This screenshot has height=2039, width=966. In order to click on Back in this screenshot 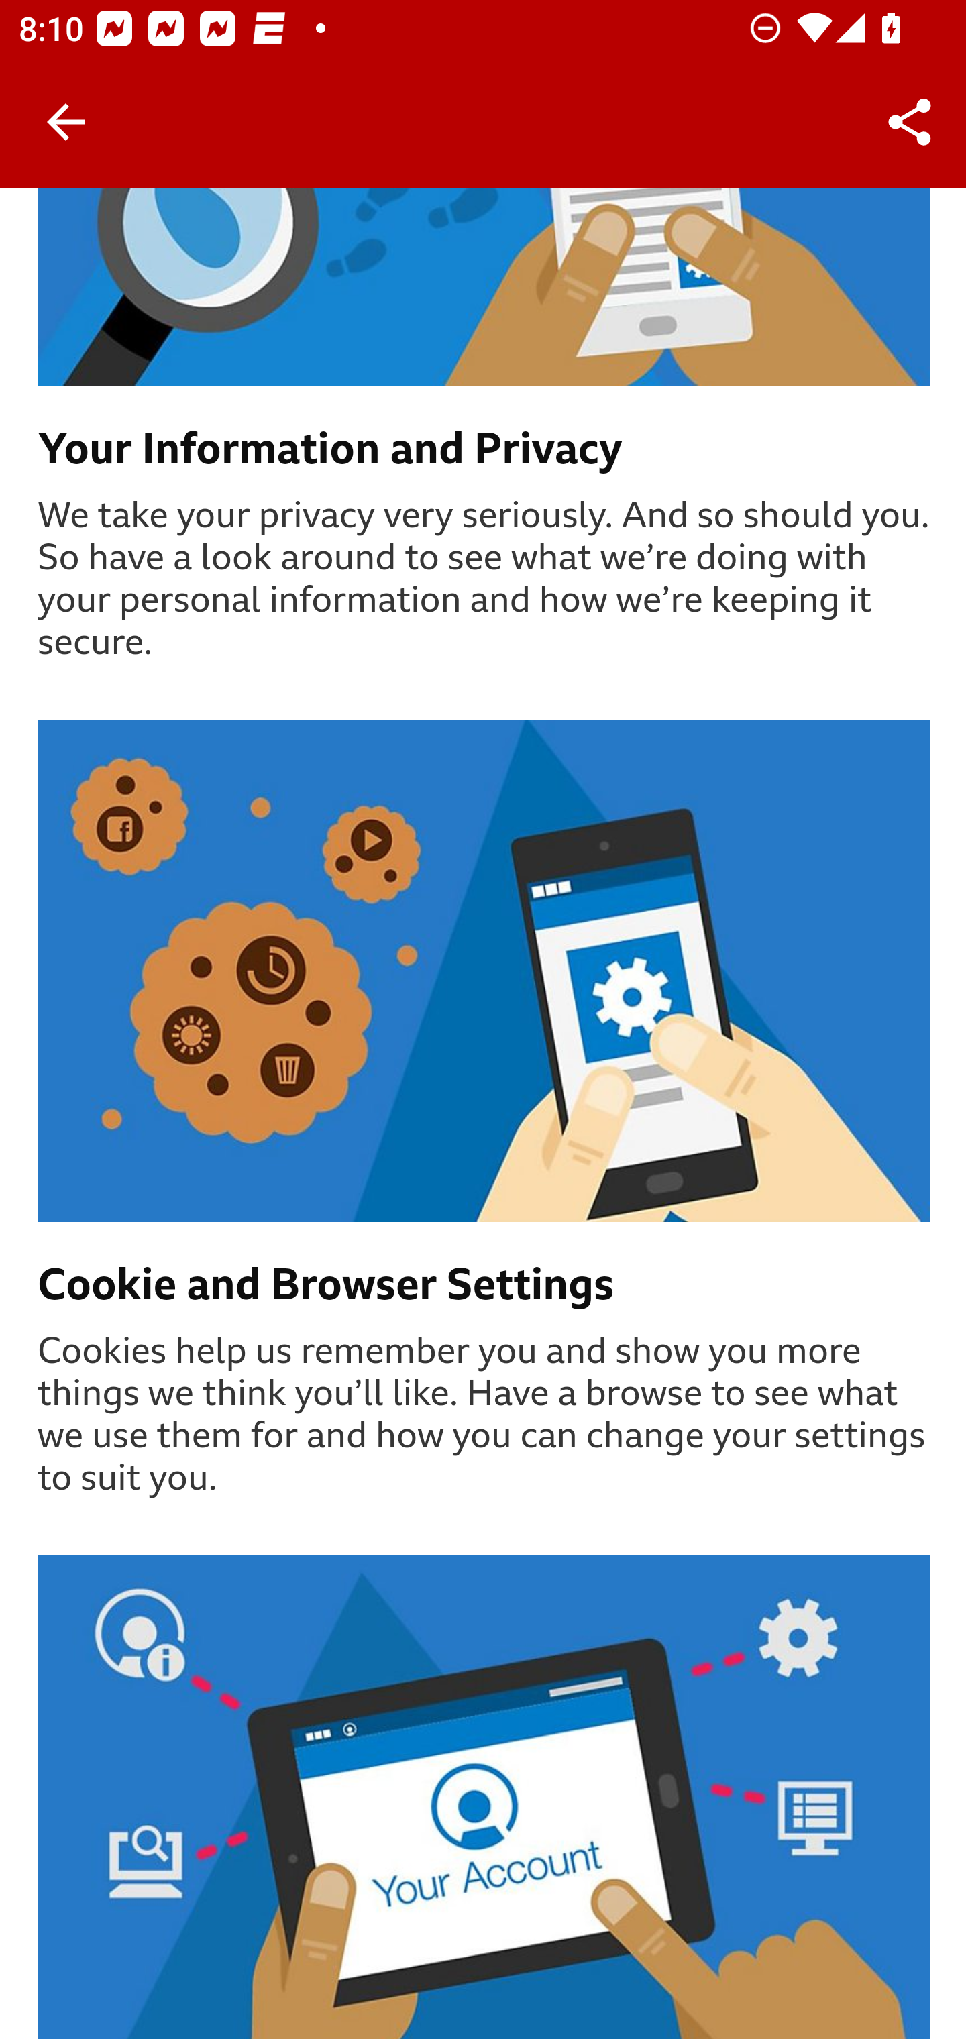, I will do `click(66, 122)`.